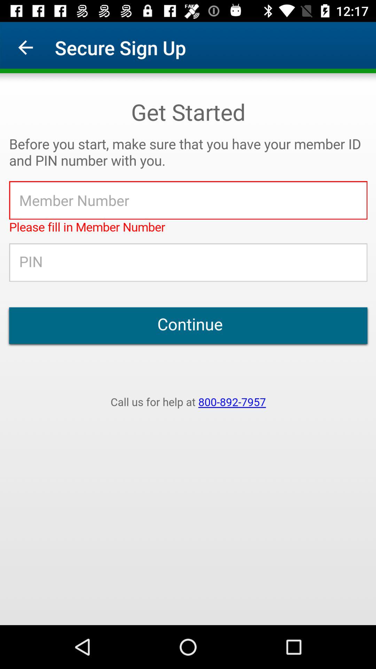  Describe the element at coordinates (25, 47) in the screenshot. I see `launch icon to the left of secure sign up app` at that location.